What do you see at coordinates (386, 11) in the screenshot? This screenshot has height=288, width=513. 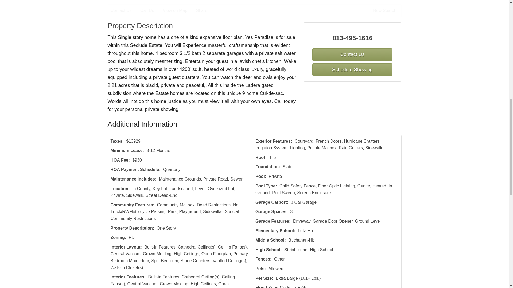 I see `New Search` at bounding box center [386, 11].